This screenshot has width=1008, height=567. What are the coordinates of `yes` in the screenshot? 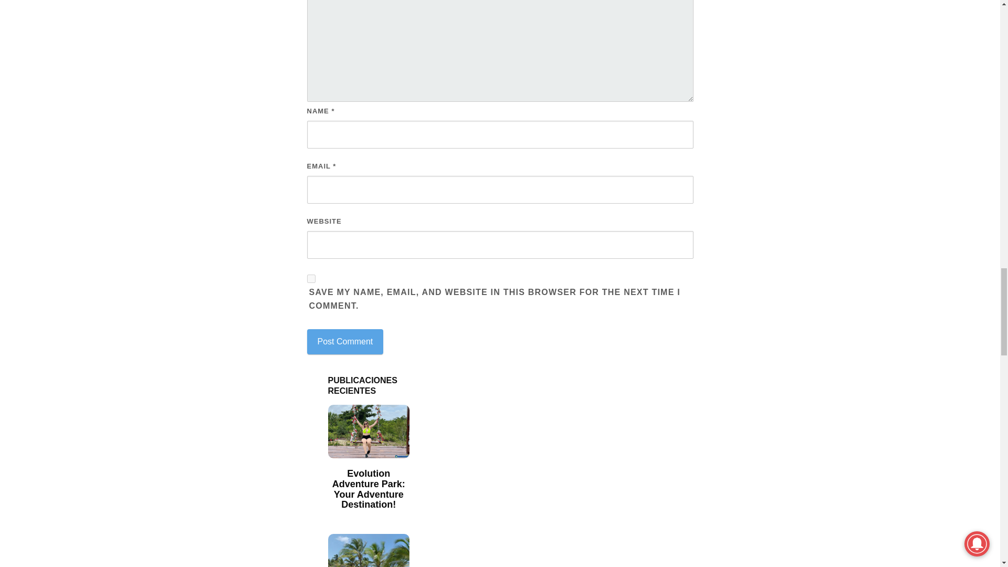 It's located at (310, 278).